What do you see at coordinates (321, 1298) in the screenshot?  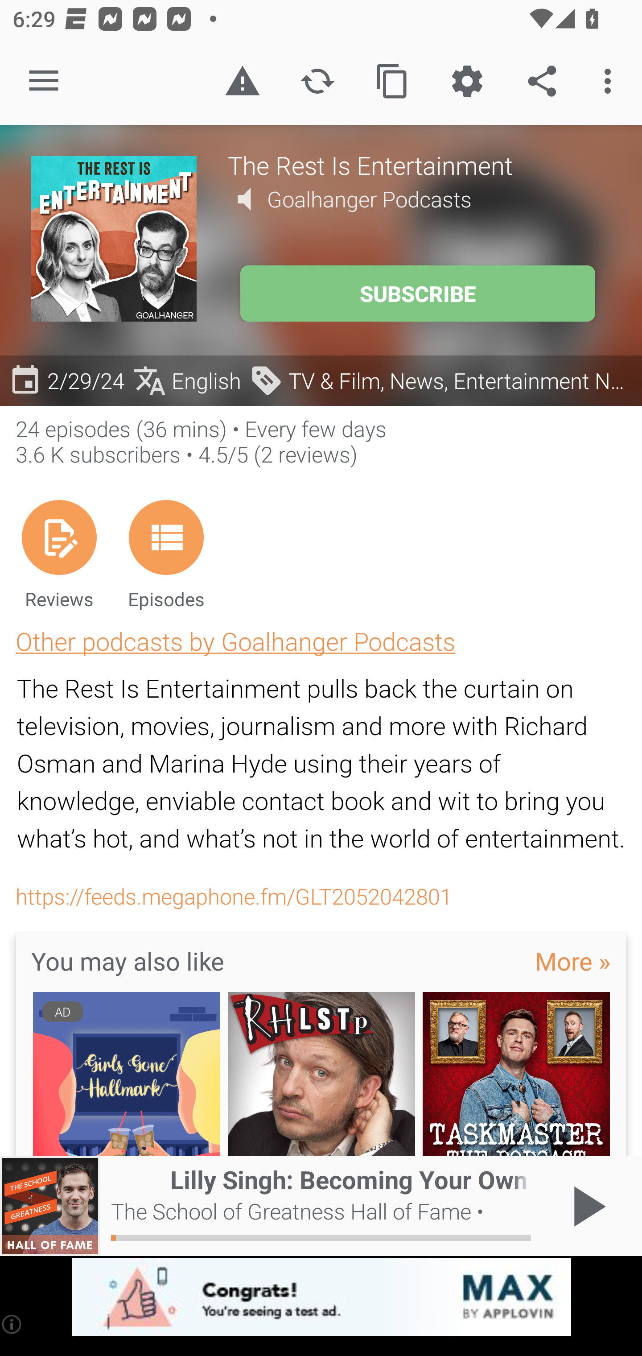 I see `app-monetization` at bounding box center [321, 1298].